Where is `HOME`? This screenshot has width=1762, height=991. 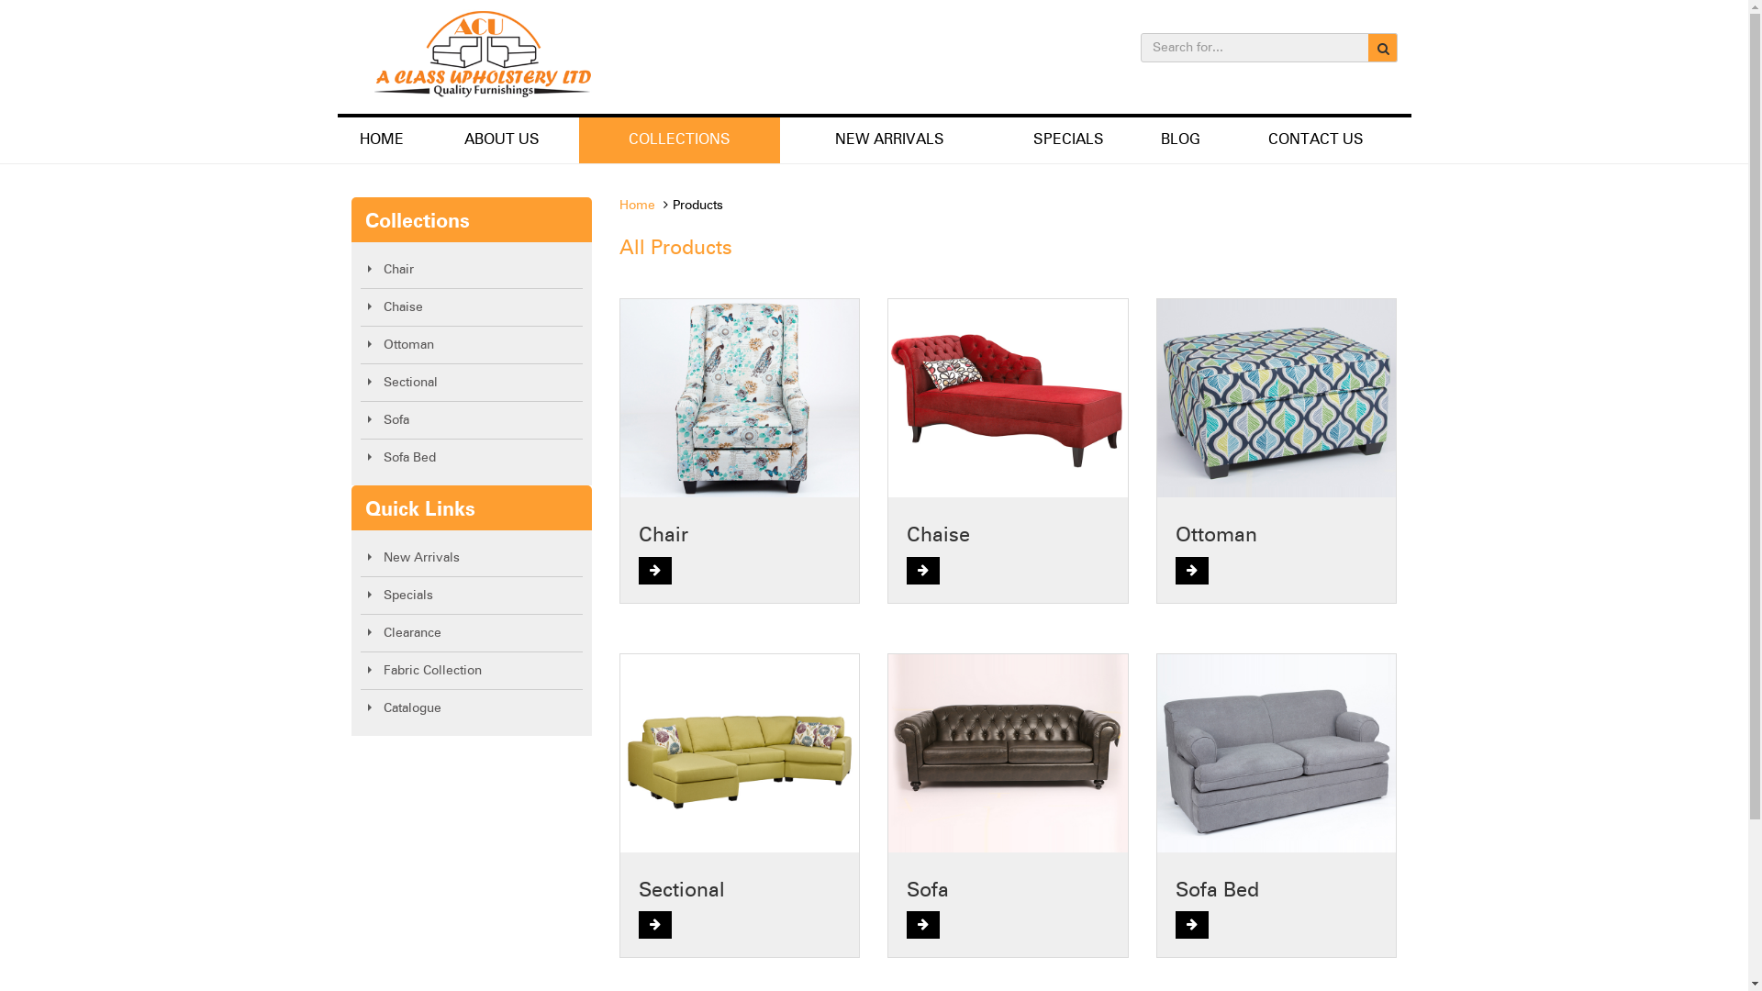 HOME is located at coordinates (382, 140).